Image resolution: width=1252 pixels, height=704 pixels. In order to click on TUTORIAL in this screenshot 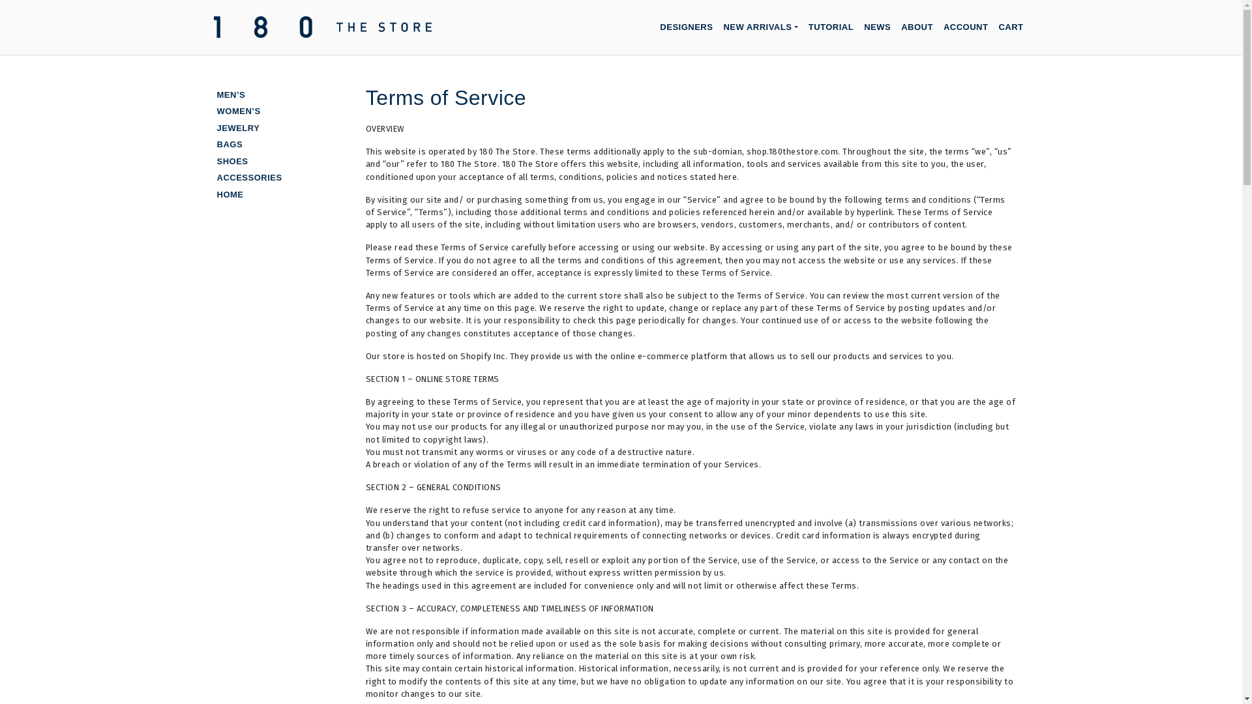, I will do `click(831, 27)`.